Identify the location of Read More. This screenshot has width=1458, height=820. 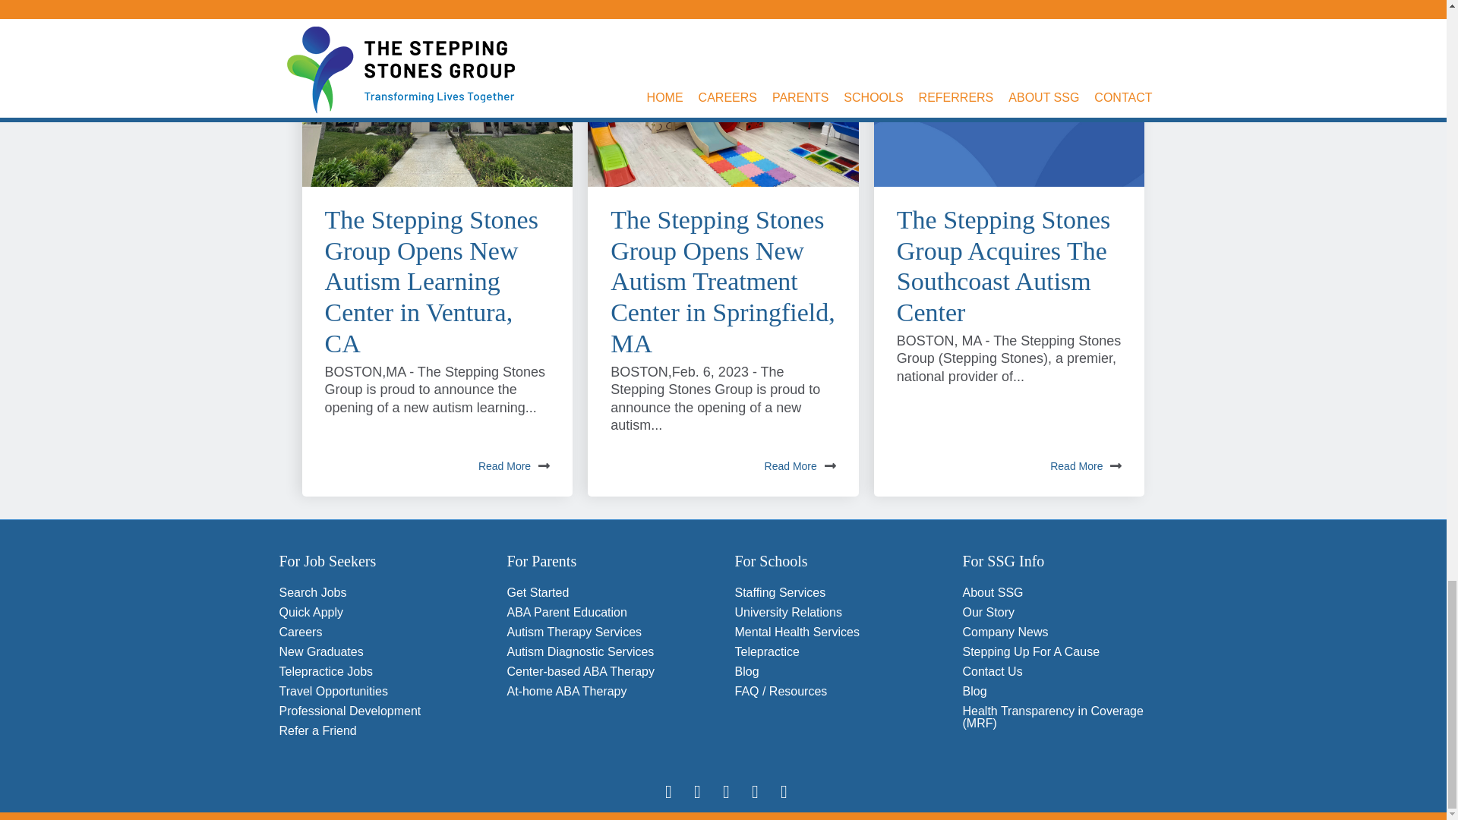
(1085, 467).